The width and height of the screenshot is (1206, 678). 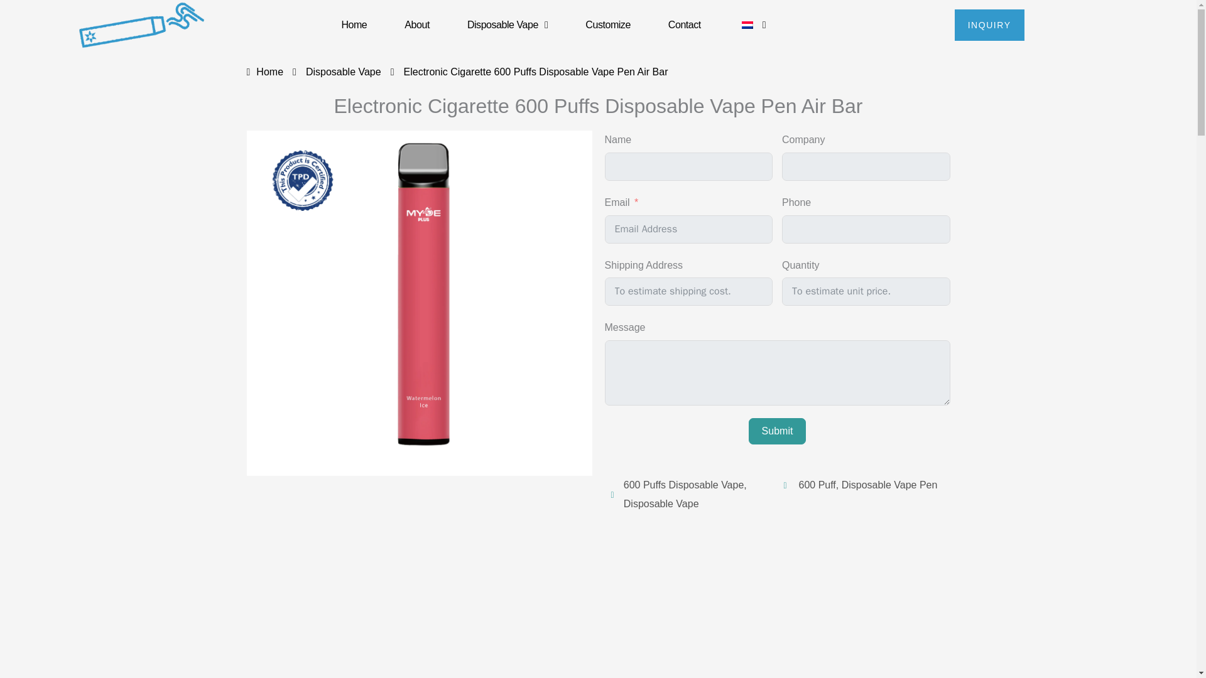 What do you see at coordinates (416, 25) in the screenshot?
I see `About` at bounding box center [416, 25].